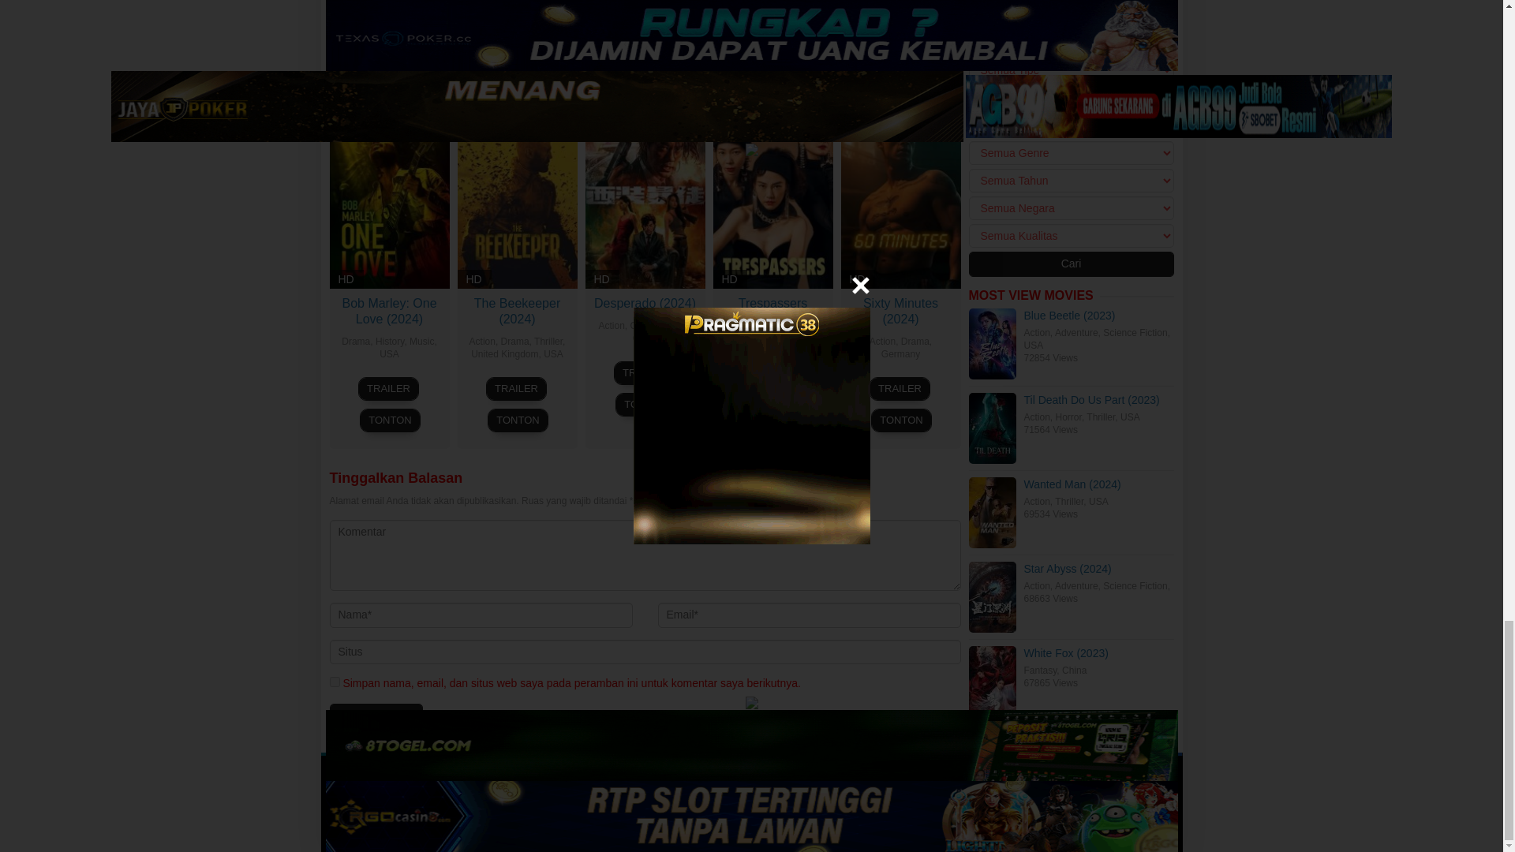 The height and width of the screenshot is (852, 1515). Describe the element at coordinates (376, 716) in the screenshot. I see `Kirim Komentar` at that location.